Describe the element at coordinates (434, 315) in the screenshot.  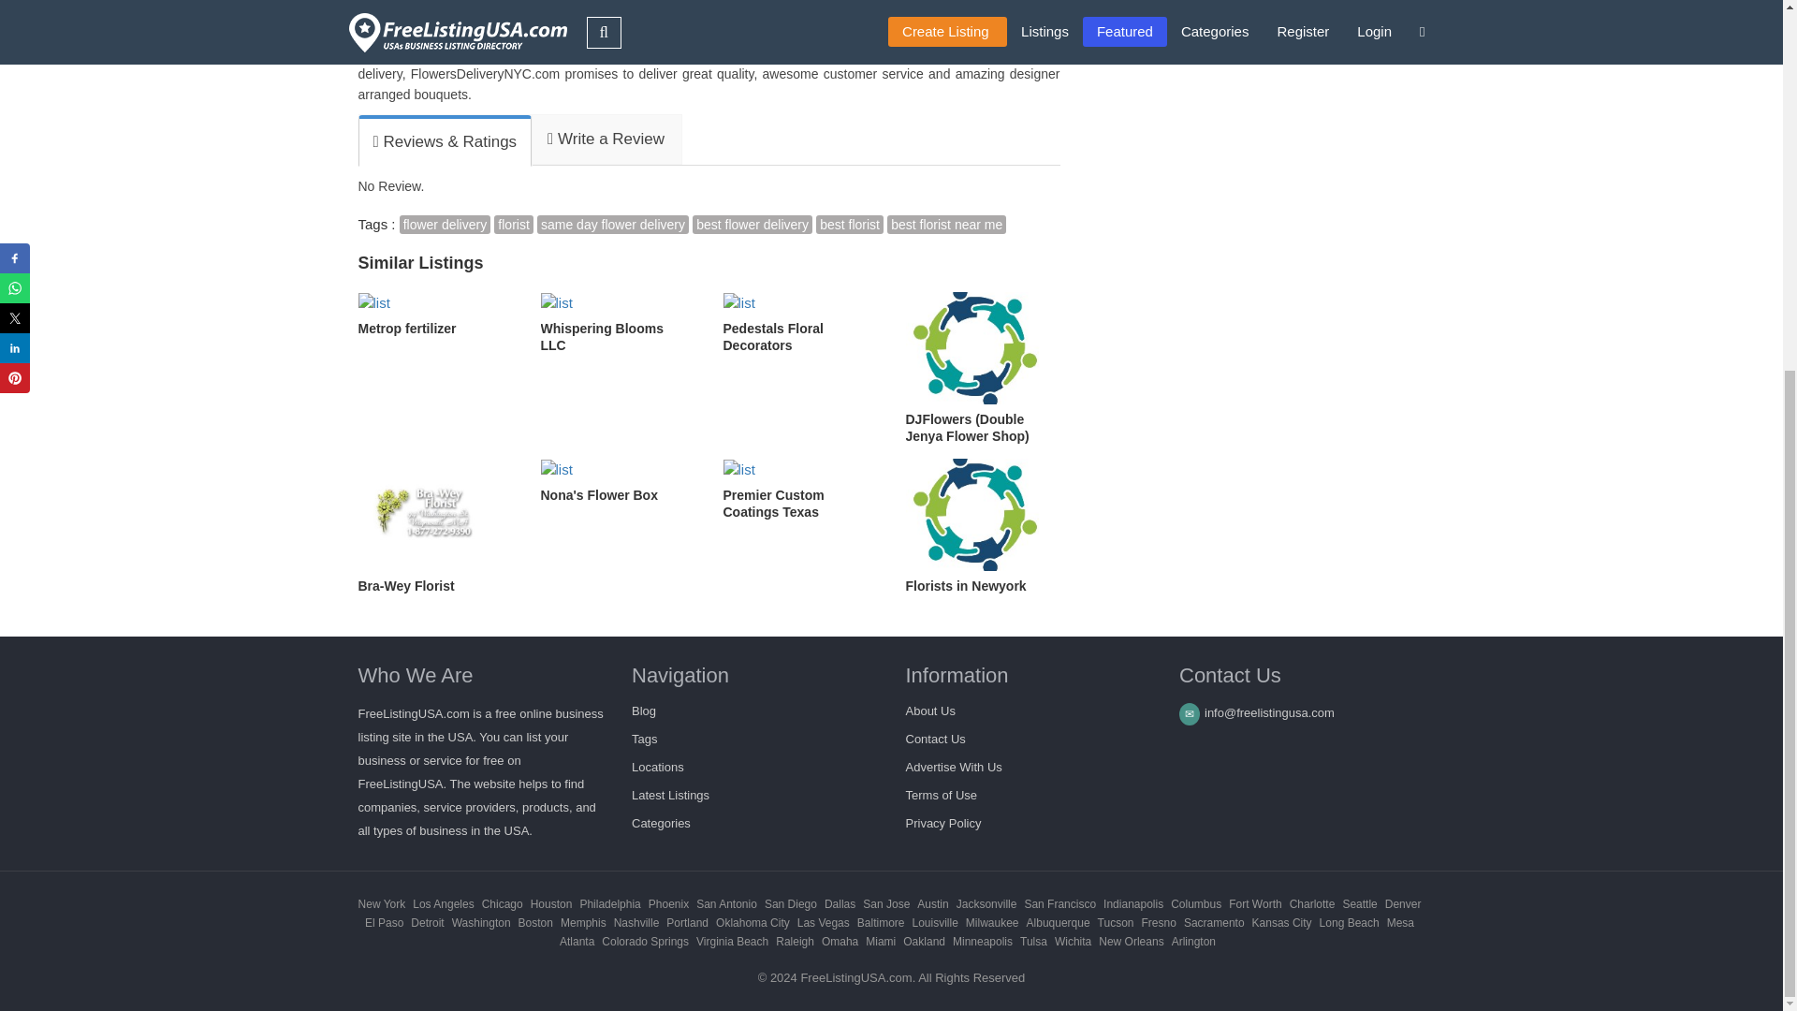
I see `Metrop fertilizer` at that location.